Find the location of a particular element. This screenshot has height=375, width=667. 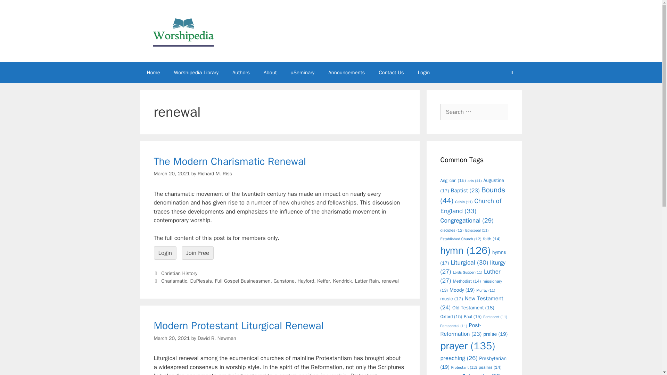

Richard M. Riss is located at coordinates (215, 174).